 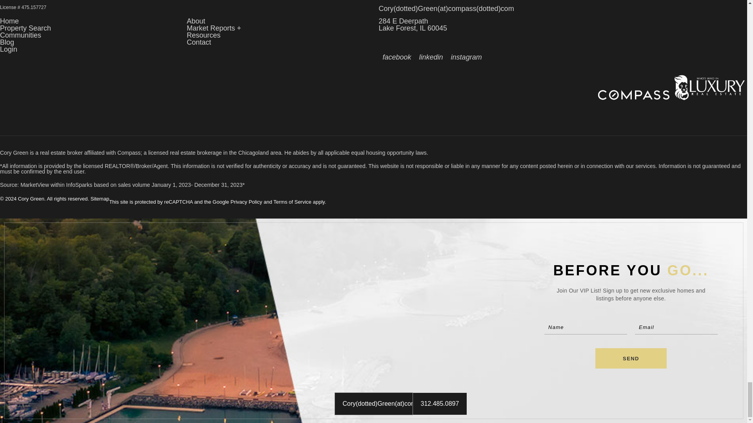 What do you see at coordinates (631, 358) in the screenshot?
I see `Send` at bounding box center [631, 358].